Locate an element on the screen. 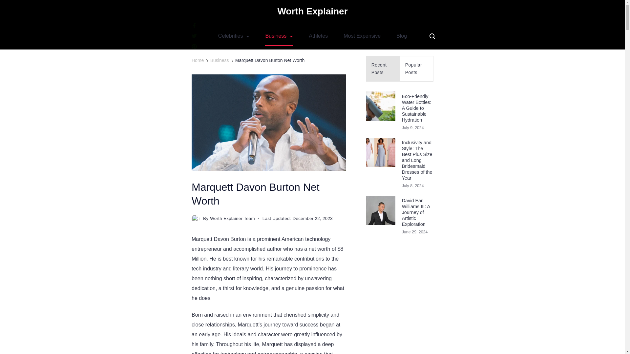 The width and height of the screenshot is (630, 354). Business is located at coordinates (279, 36).